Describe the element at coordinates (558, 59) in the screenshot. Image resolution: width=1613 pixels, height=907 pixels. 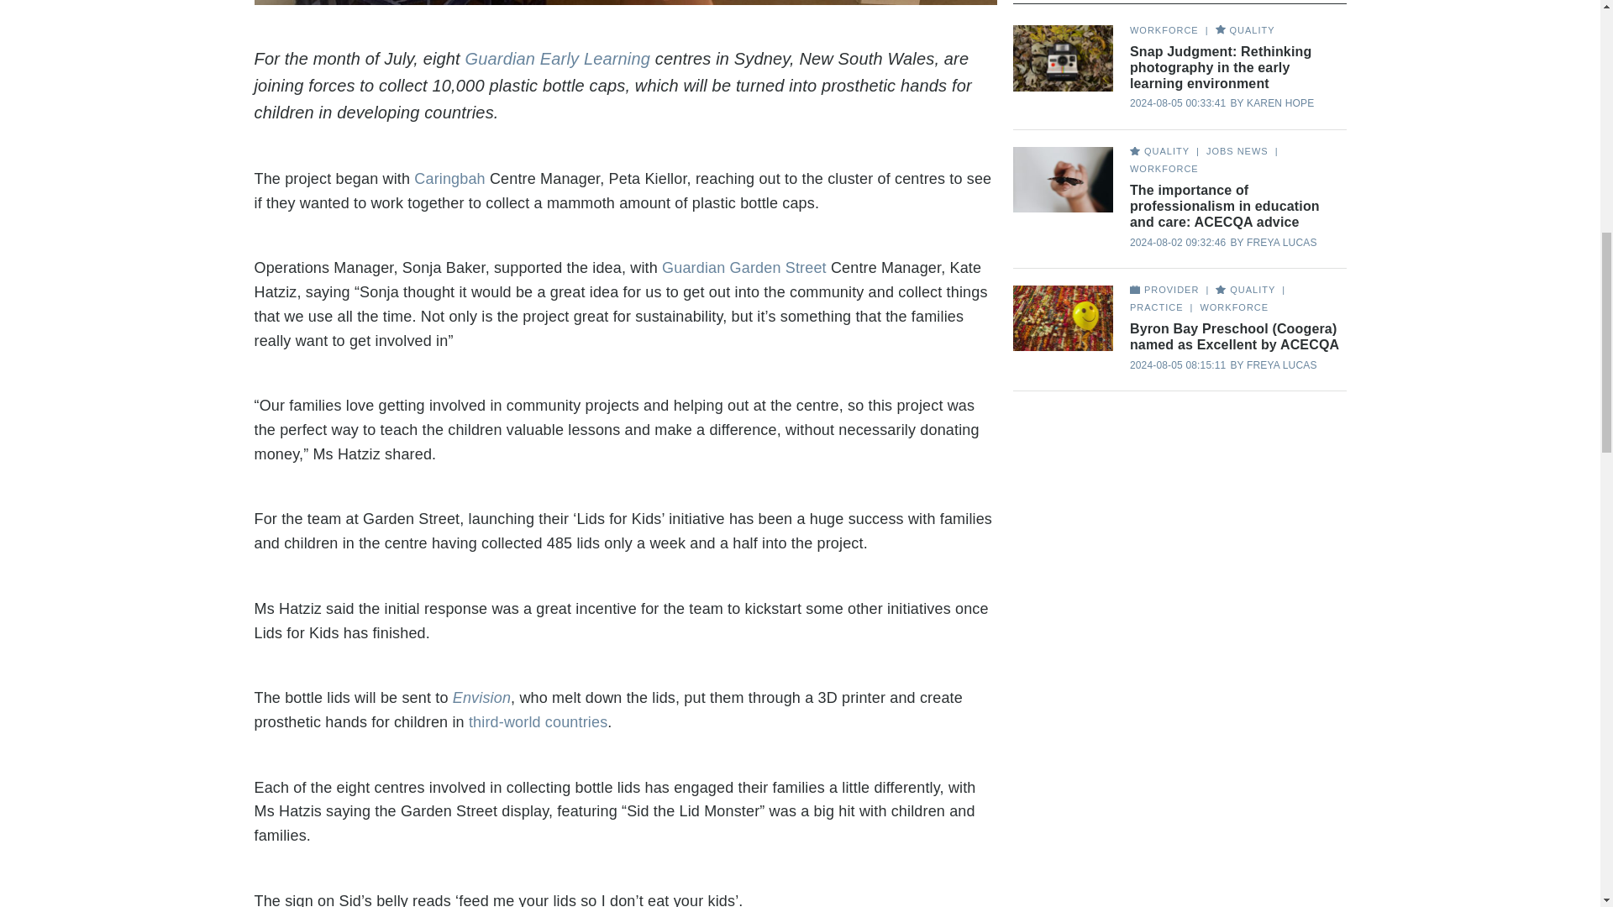
I see `Guardian Early Learning` at that location.